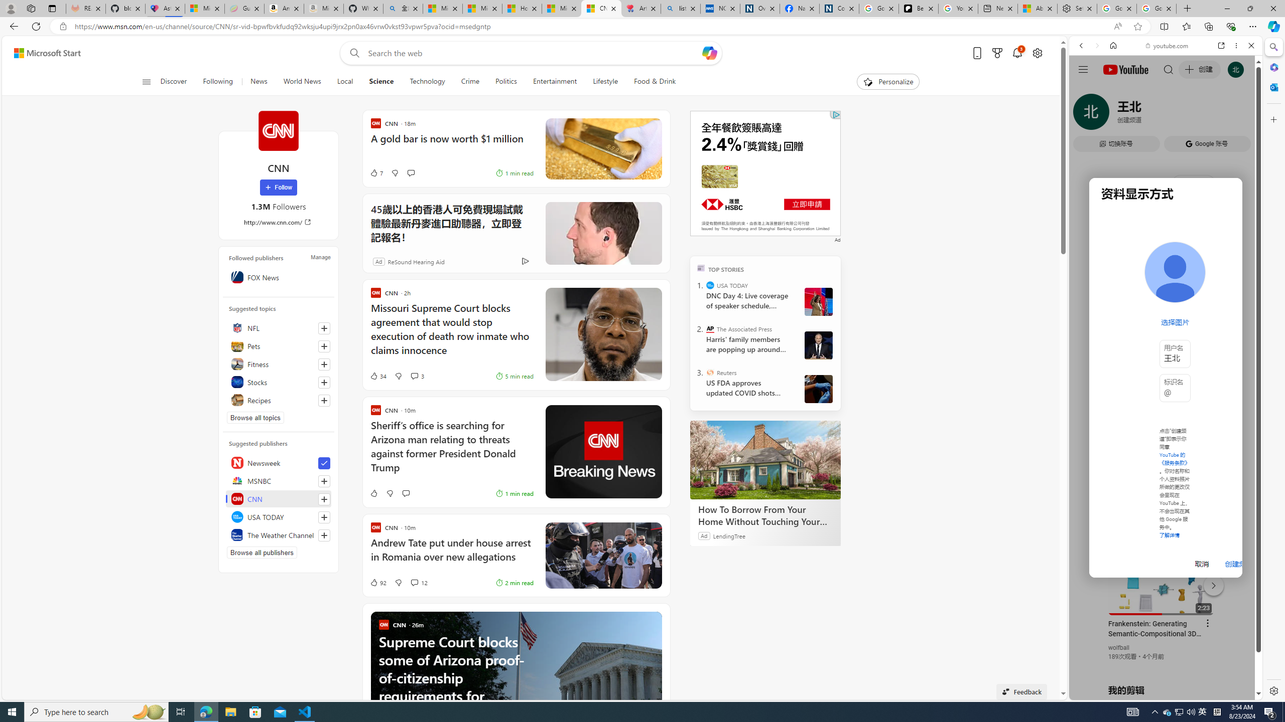 This screenshot has height=722, width=1285. I want to click on Crime, so click(470, 82).